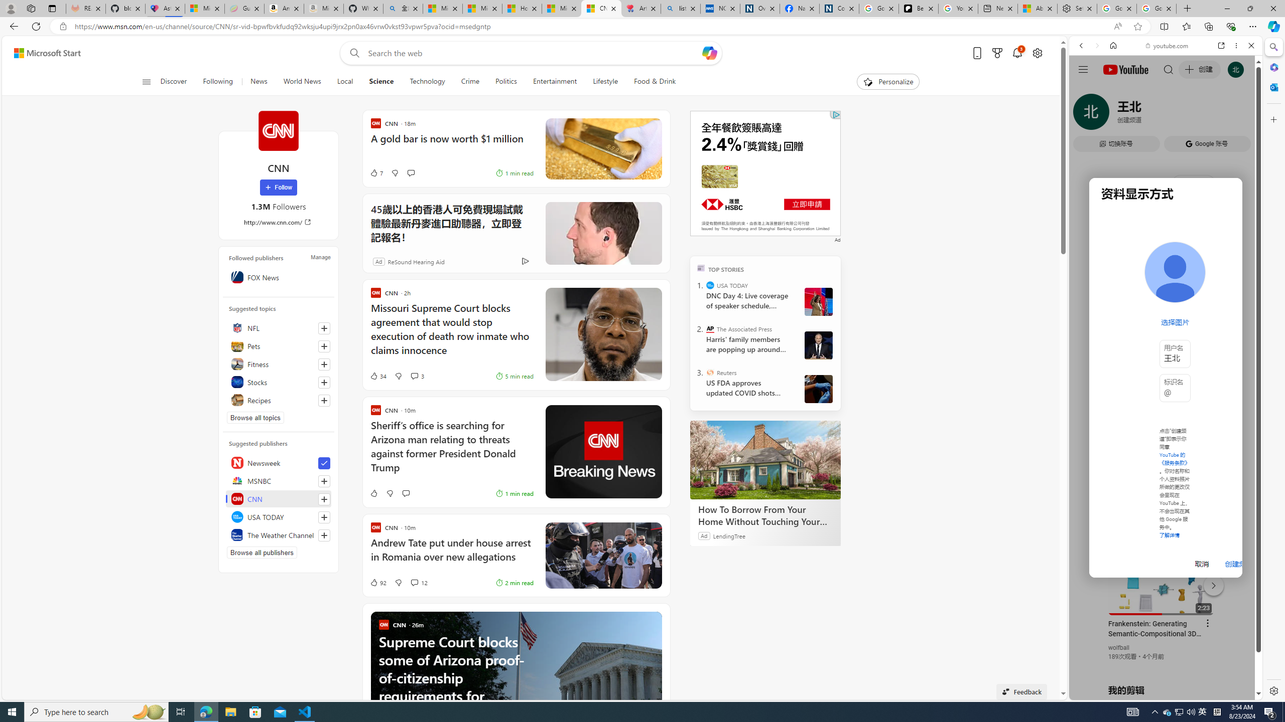 This screenshot has height=722, width=1285. I want to click on Crime, so click(470, 82).